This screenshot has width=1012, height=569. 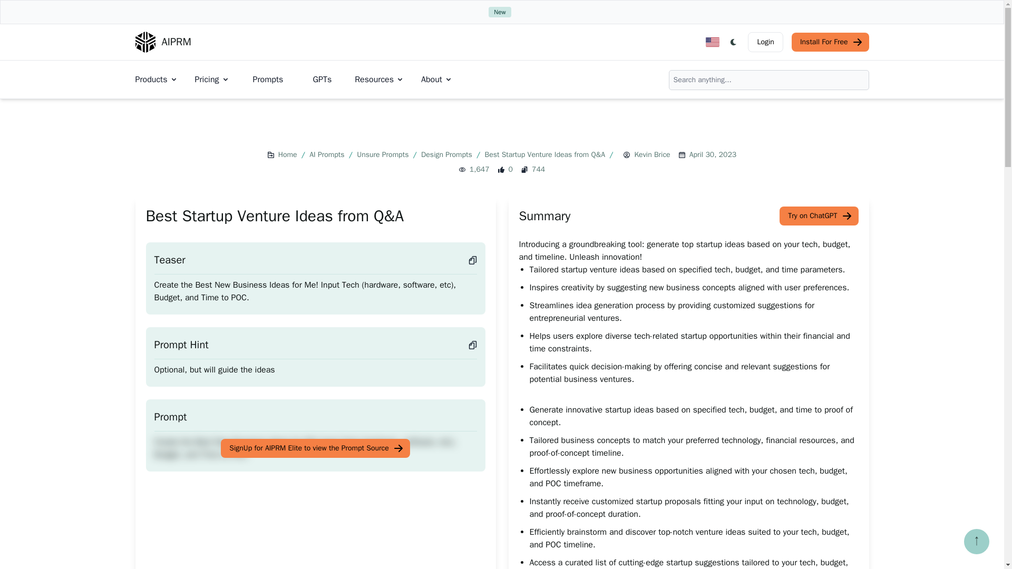 I want to click on Login, so click(x=765, y=42).